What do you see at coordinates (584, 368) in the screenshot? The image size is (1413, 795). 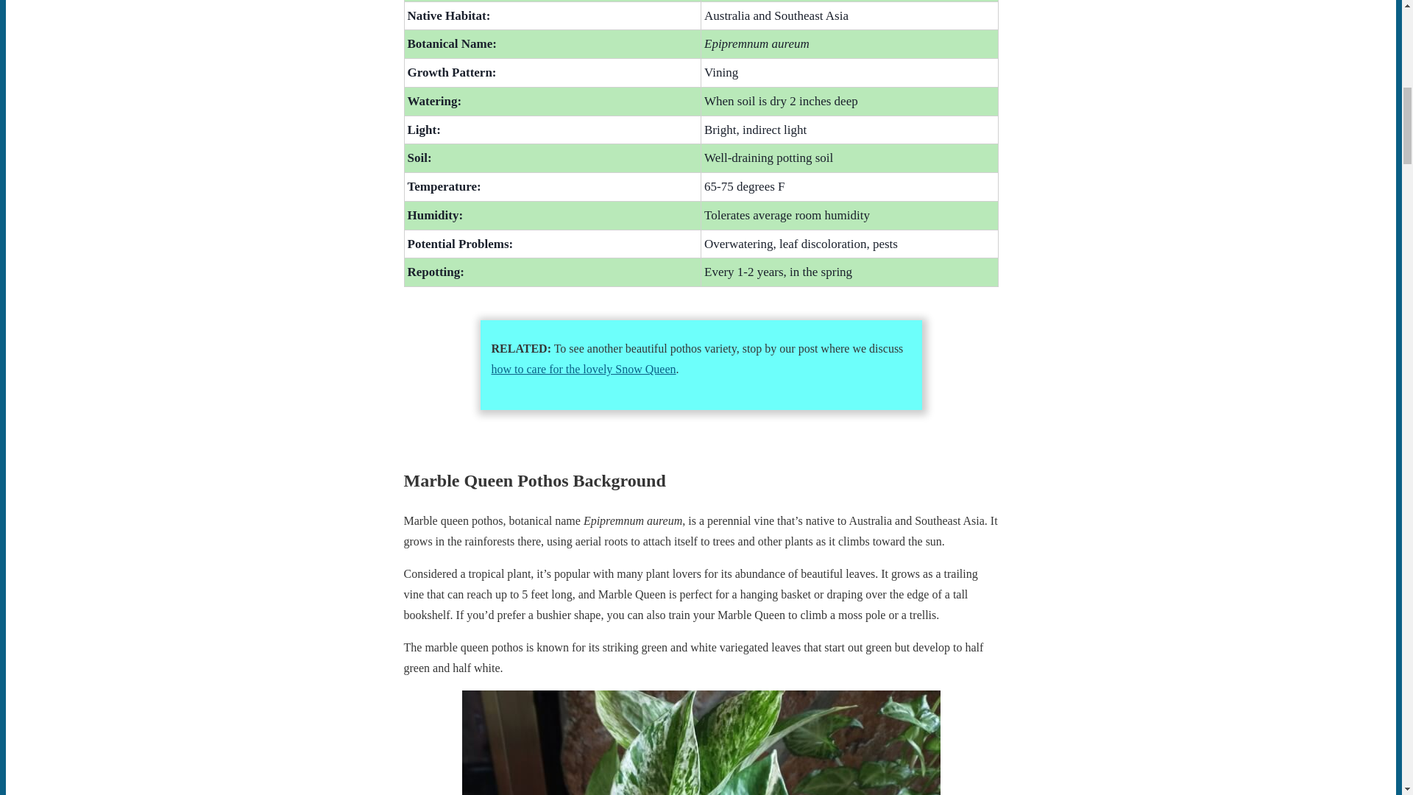 I see `how to care for the lovely Snow Queen` at bounding box center [584, 368].